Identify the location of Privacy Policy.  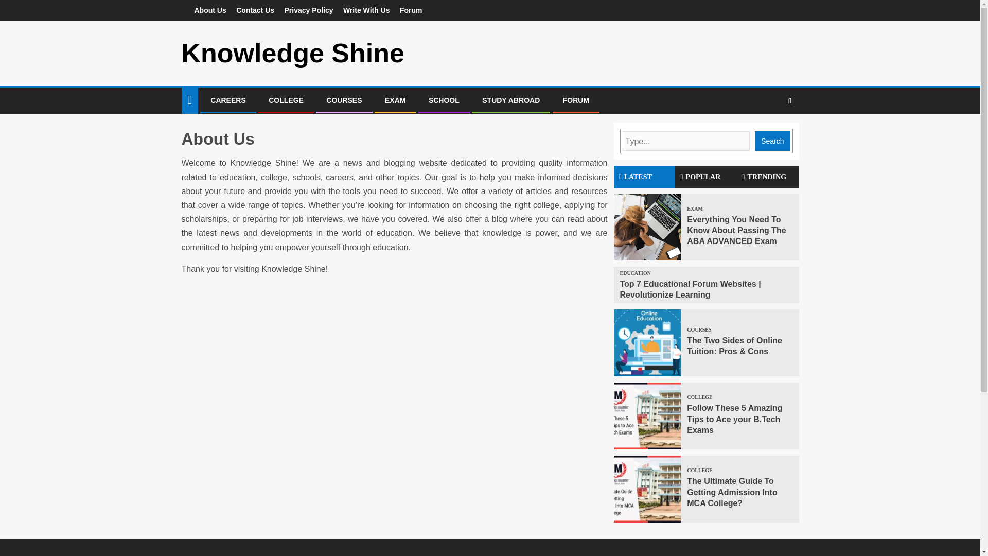
(309, 10).